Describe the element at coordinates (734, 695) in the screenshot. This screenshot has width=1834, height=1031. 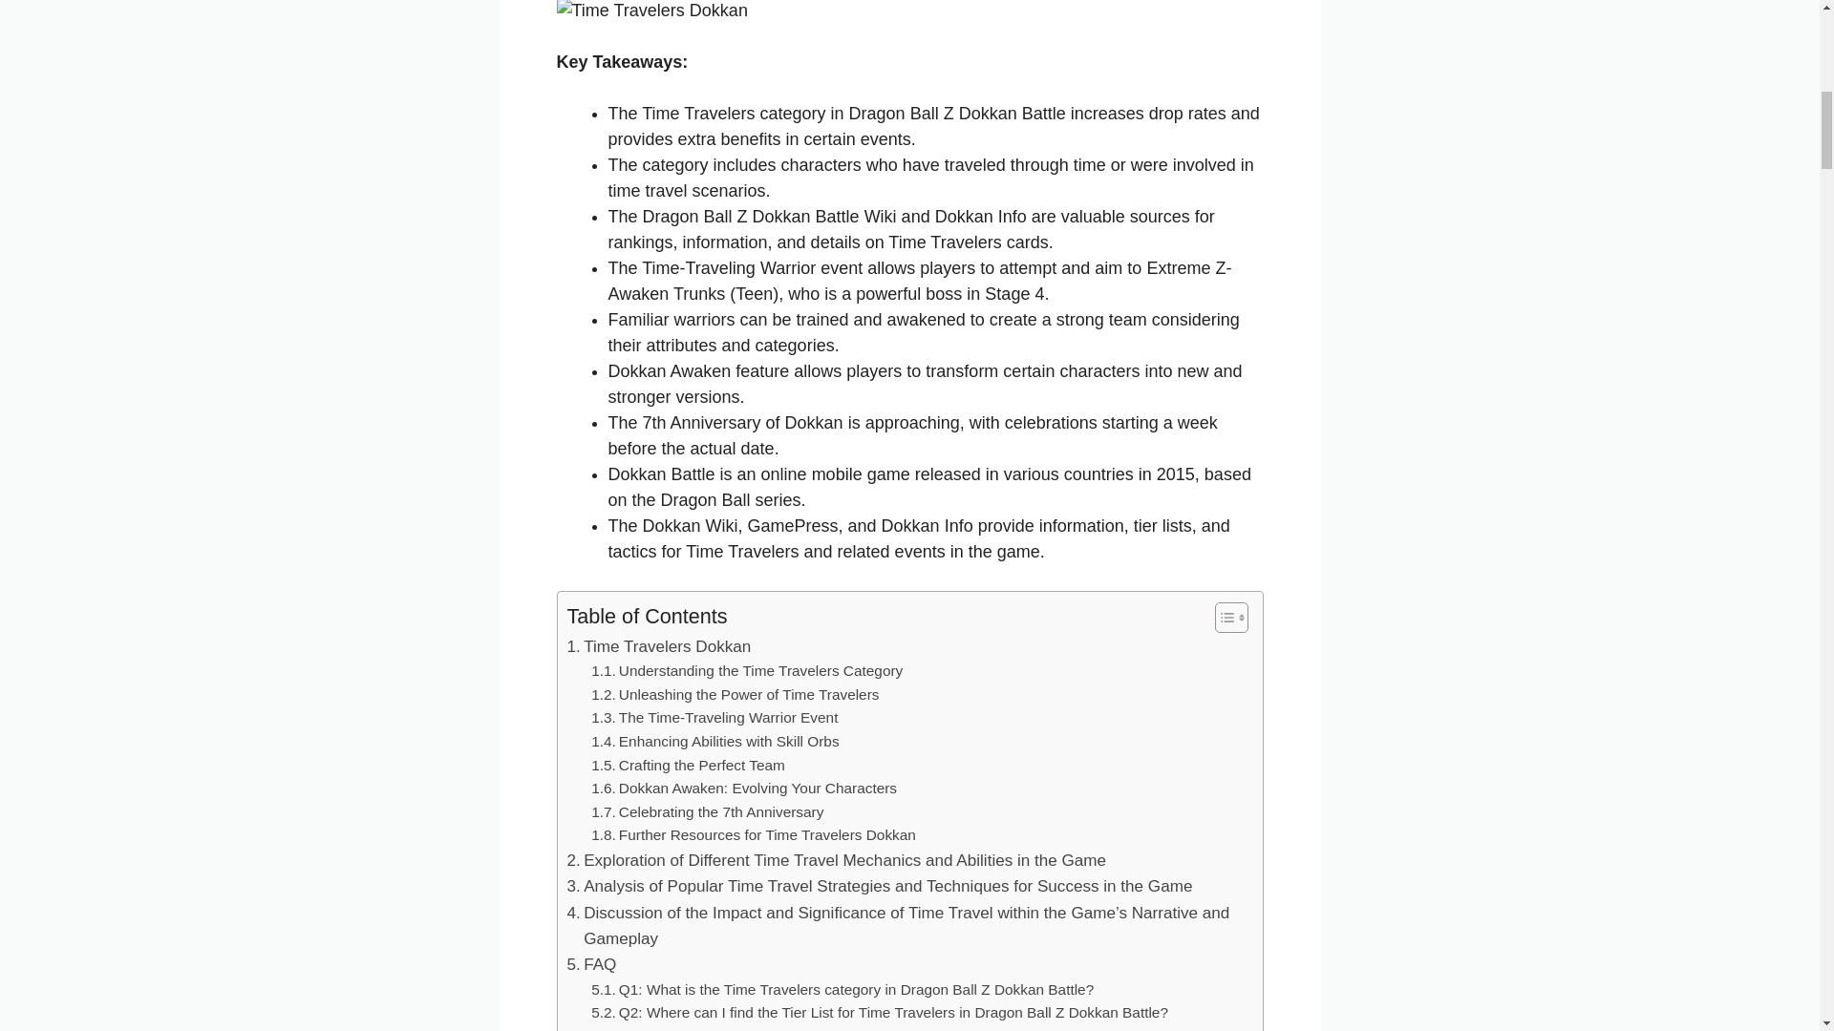
I see `Unleashing the Power of Time Travelers` at that location.